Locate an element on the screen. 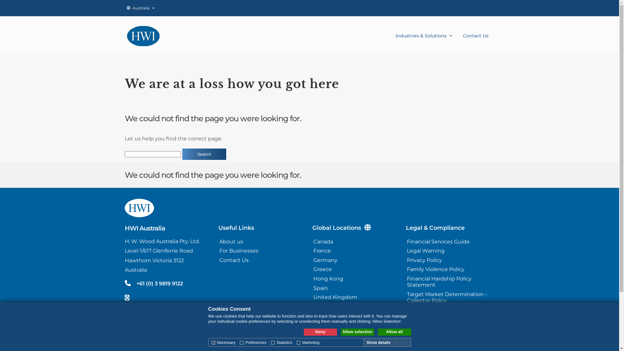 Image resolution: width=624 pixels, height=351 pixels. Contact Us is located at coordinates (476, 32).